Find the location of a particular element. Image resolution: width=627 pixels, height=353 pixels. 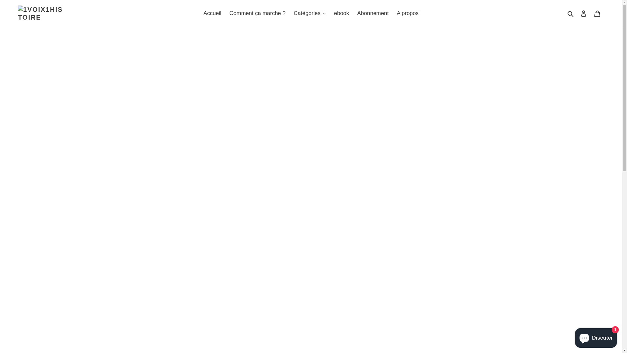

Panier is located at coordinates (597, 13).